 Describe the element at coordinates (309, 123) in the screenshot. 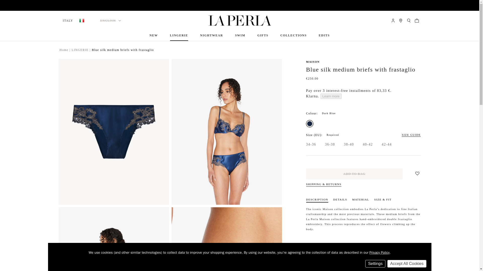

I see `Dark Blue` at that location.